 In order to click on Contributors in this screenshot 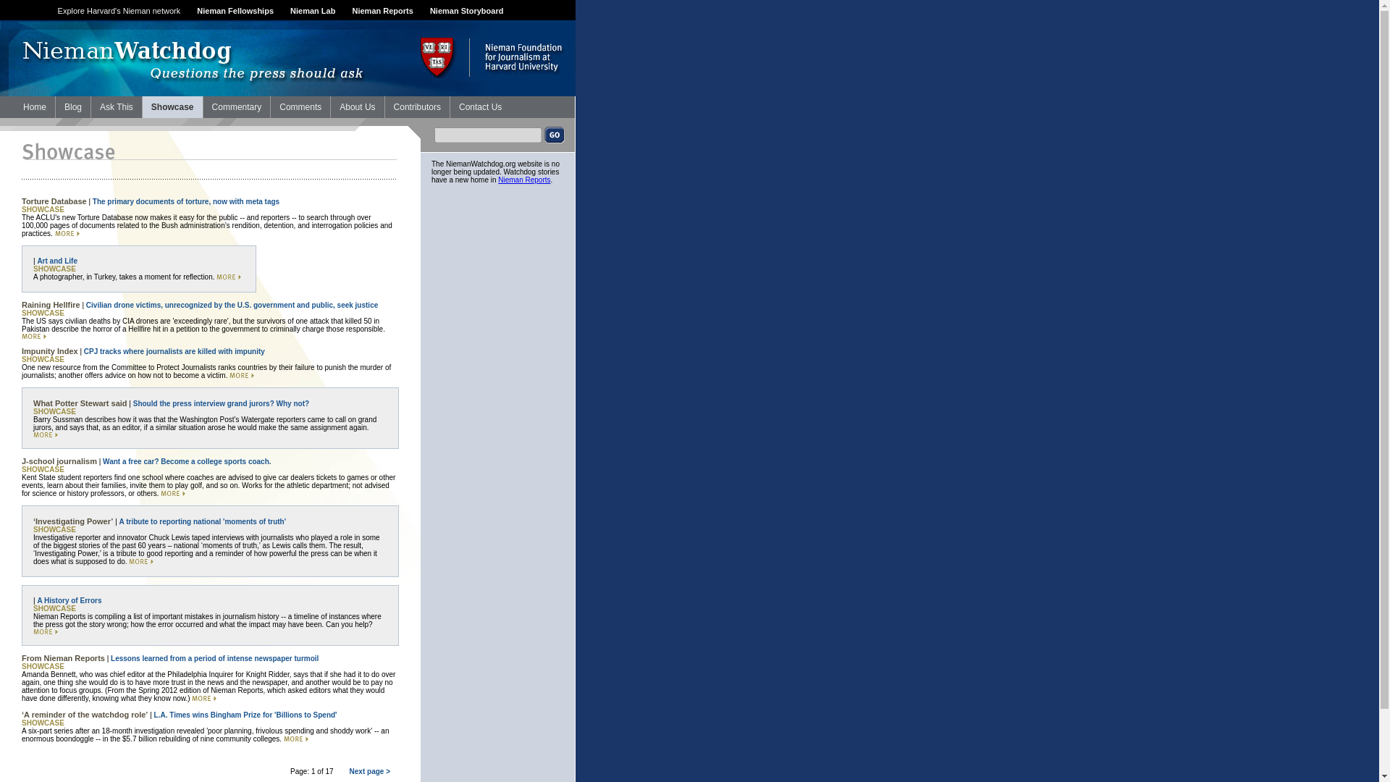, I will do `click(417, 107)`.